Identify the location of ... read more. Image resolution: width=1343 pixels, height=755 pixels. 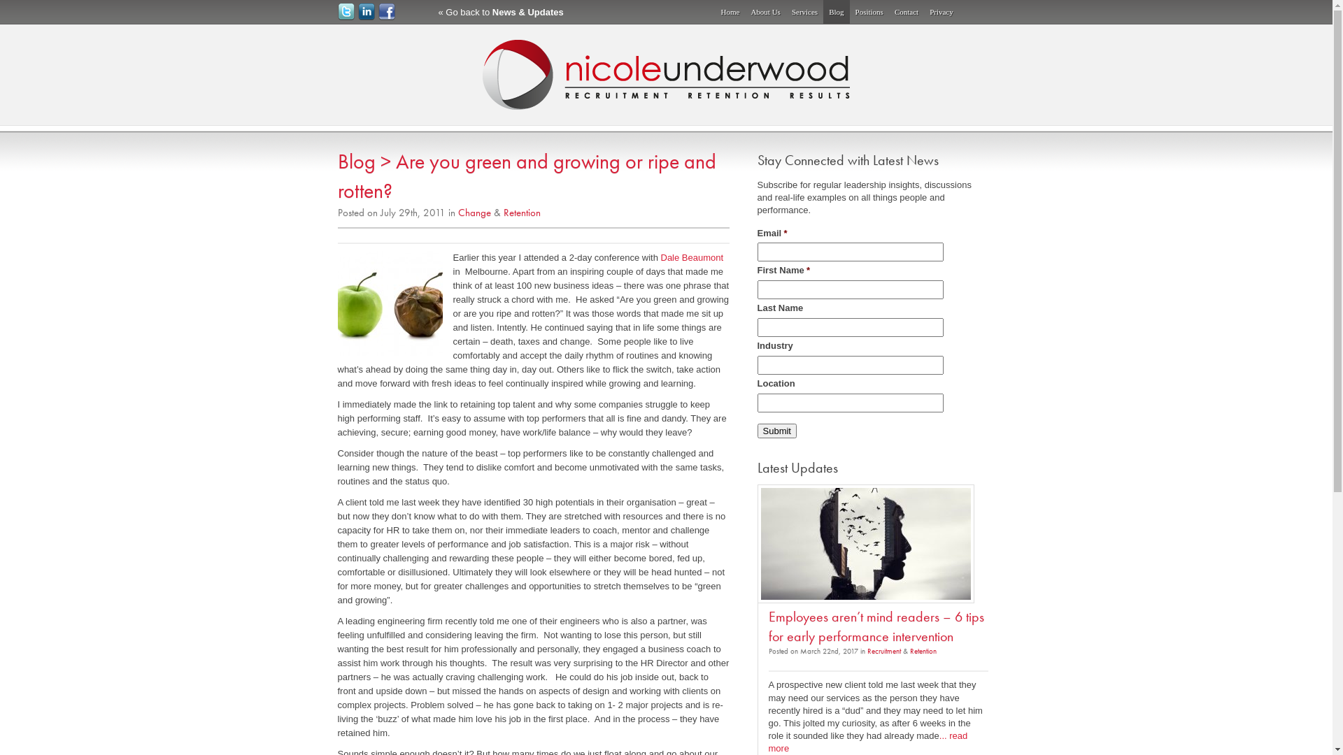
(867, 742).